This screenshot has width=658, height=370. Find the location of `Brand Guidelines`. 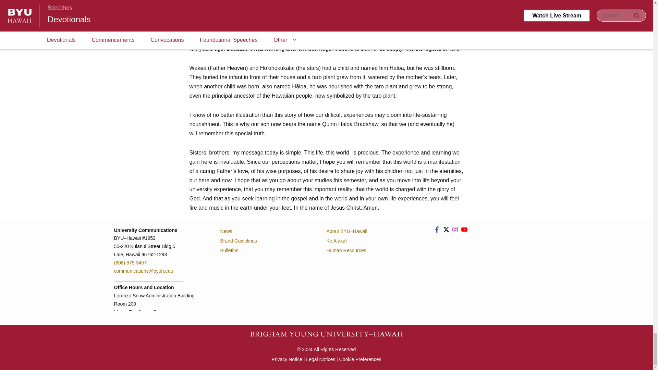

Brand Guidelines is located at coordinates (266, 241).